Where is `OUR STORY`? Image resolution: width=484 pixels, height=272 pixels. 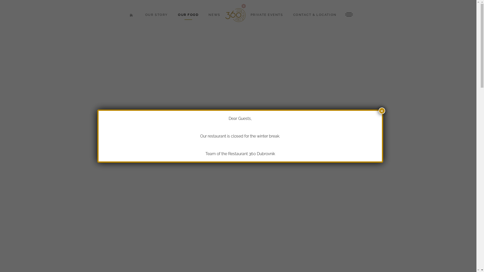 OUR STORY is located at coordinates (157, 15).